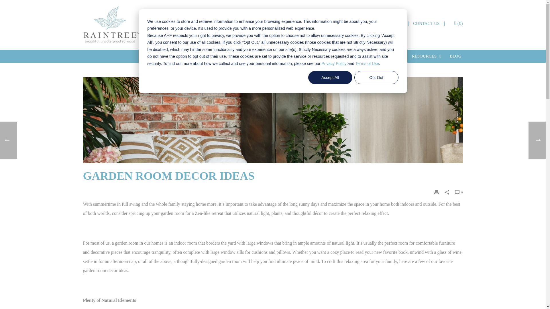 The width and height of the screenshot is (550, 309). I want to click on WATERPROOF HARDWOOD, so click(292, 56).